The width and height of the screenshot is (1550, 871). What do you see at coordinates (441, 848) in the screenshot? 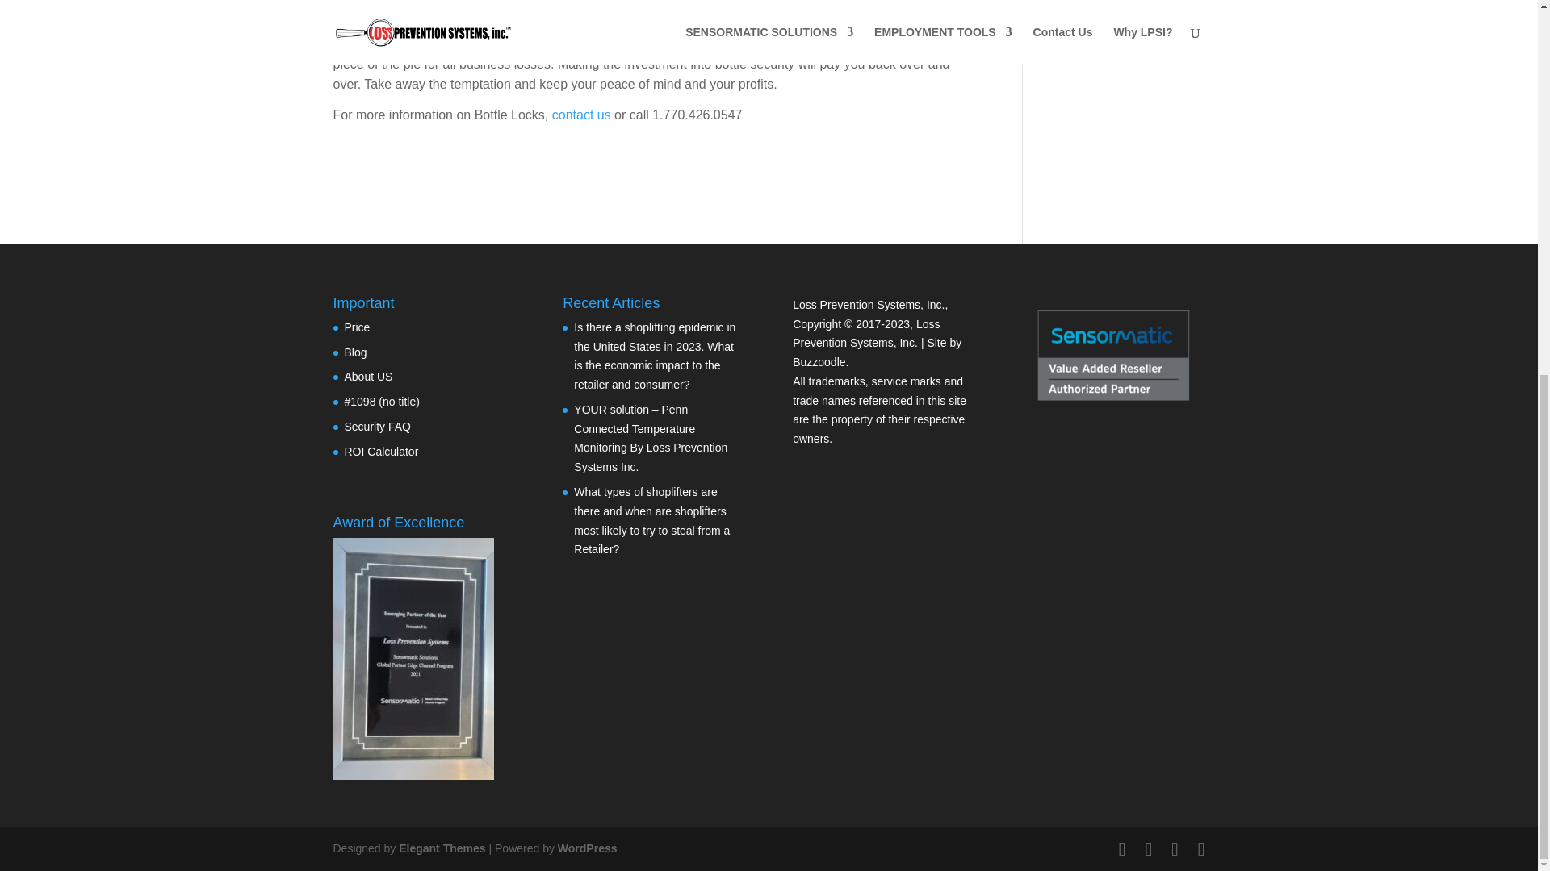
I see `Premium WordPress Themes` at bounding box center [441, 848].